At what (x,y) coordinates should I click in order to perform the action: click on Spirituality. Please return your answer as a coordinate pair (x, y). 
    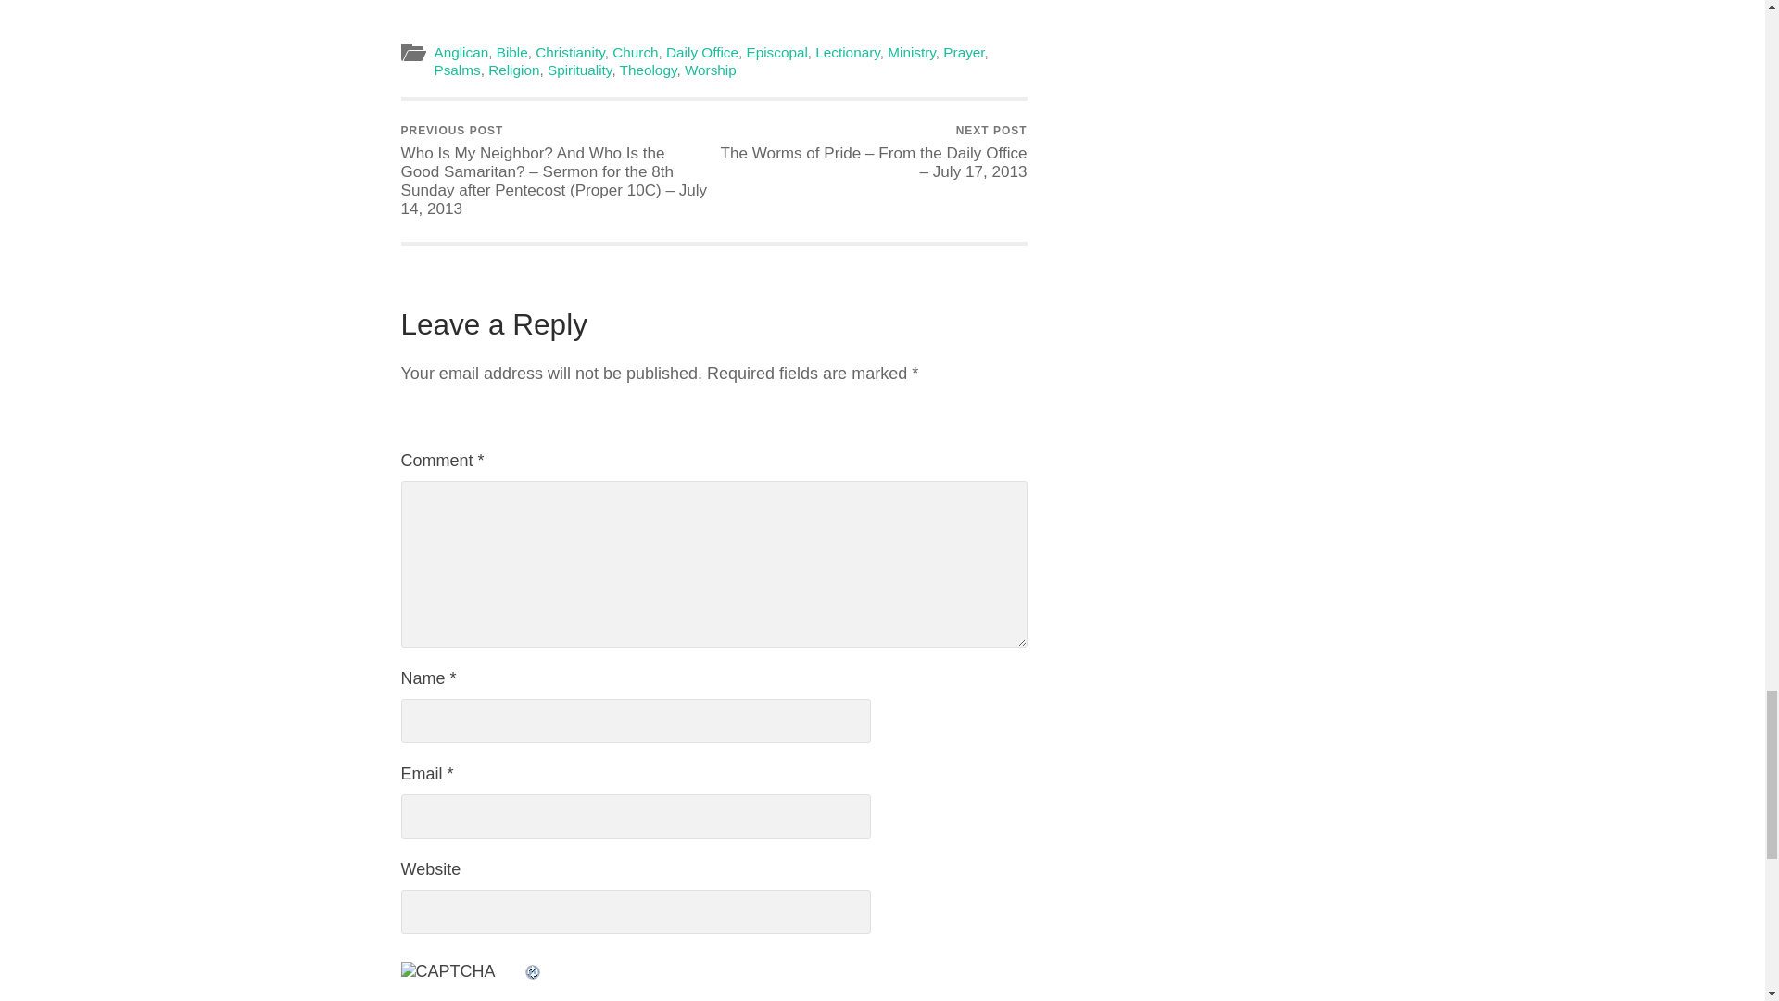
    Looking at the image, I should click on (580, 70).